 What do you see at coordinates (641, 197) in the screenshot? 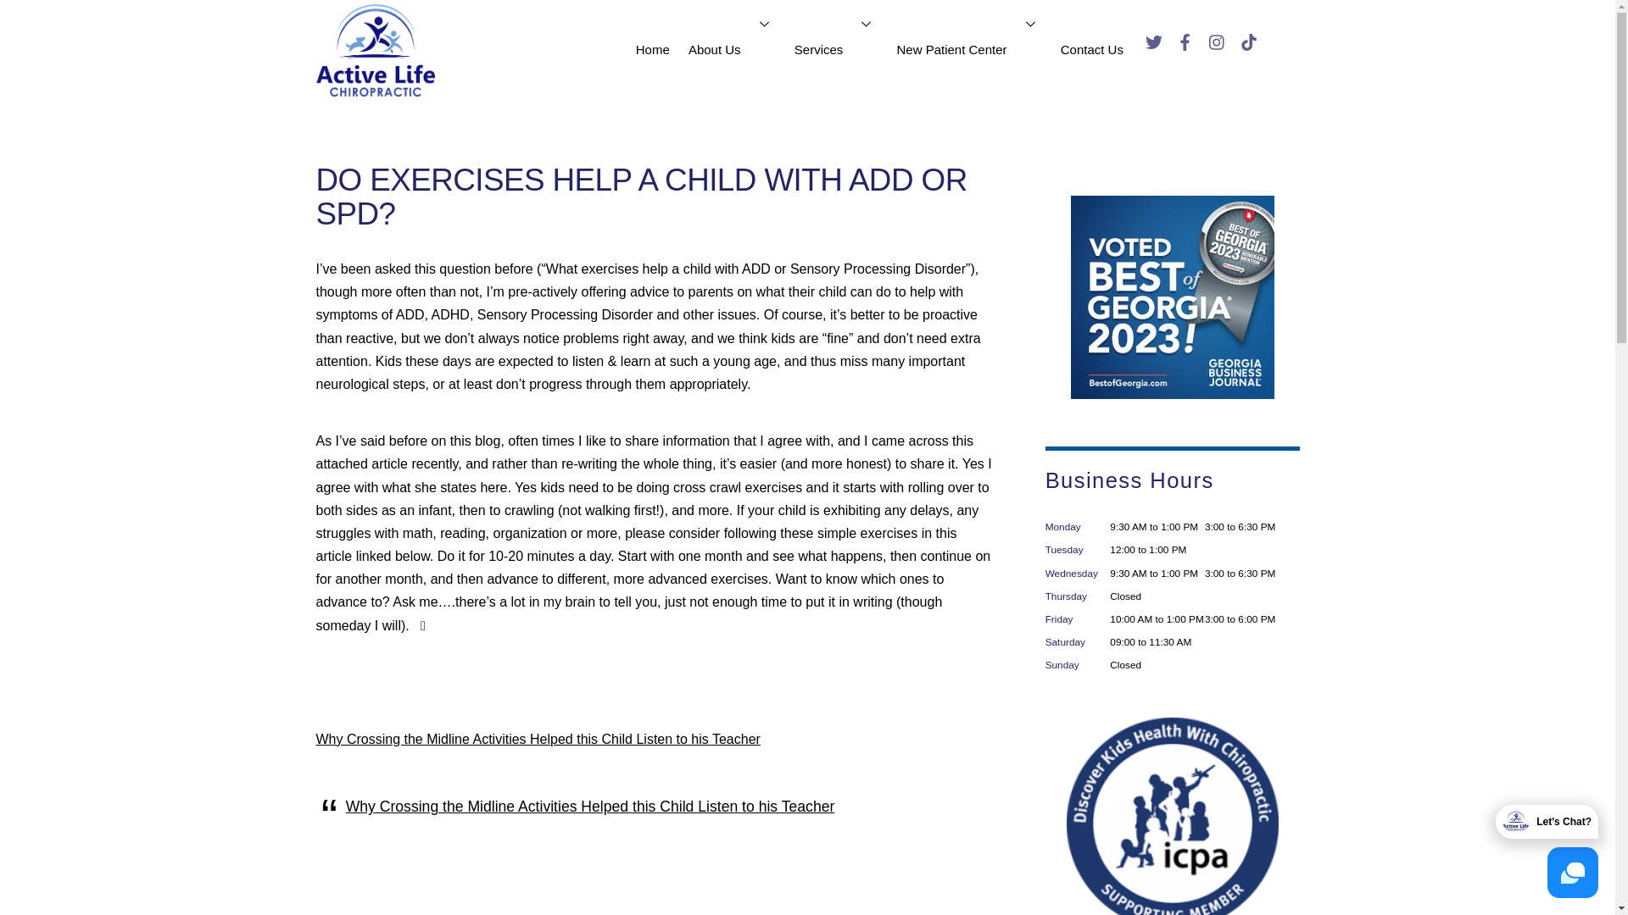
I see `DO EXERCISES HELP A CHILD WITH ADD OR SPD?` at bounding box center [641, 197].